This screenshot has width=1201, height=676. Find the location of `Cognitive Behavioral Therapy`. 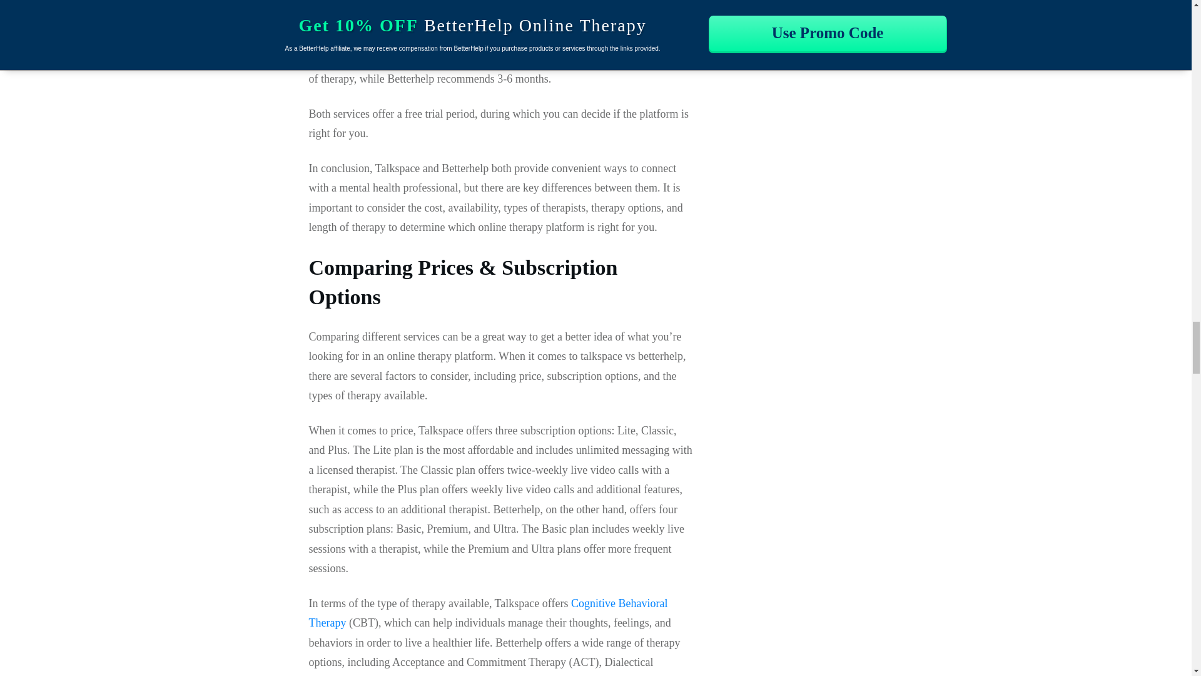

Cognitive Behavioral Therapy is located at coordinates (488, 613).